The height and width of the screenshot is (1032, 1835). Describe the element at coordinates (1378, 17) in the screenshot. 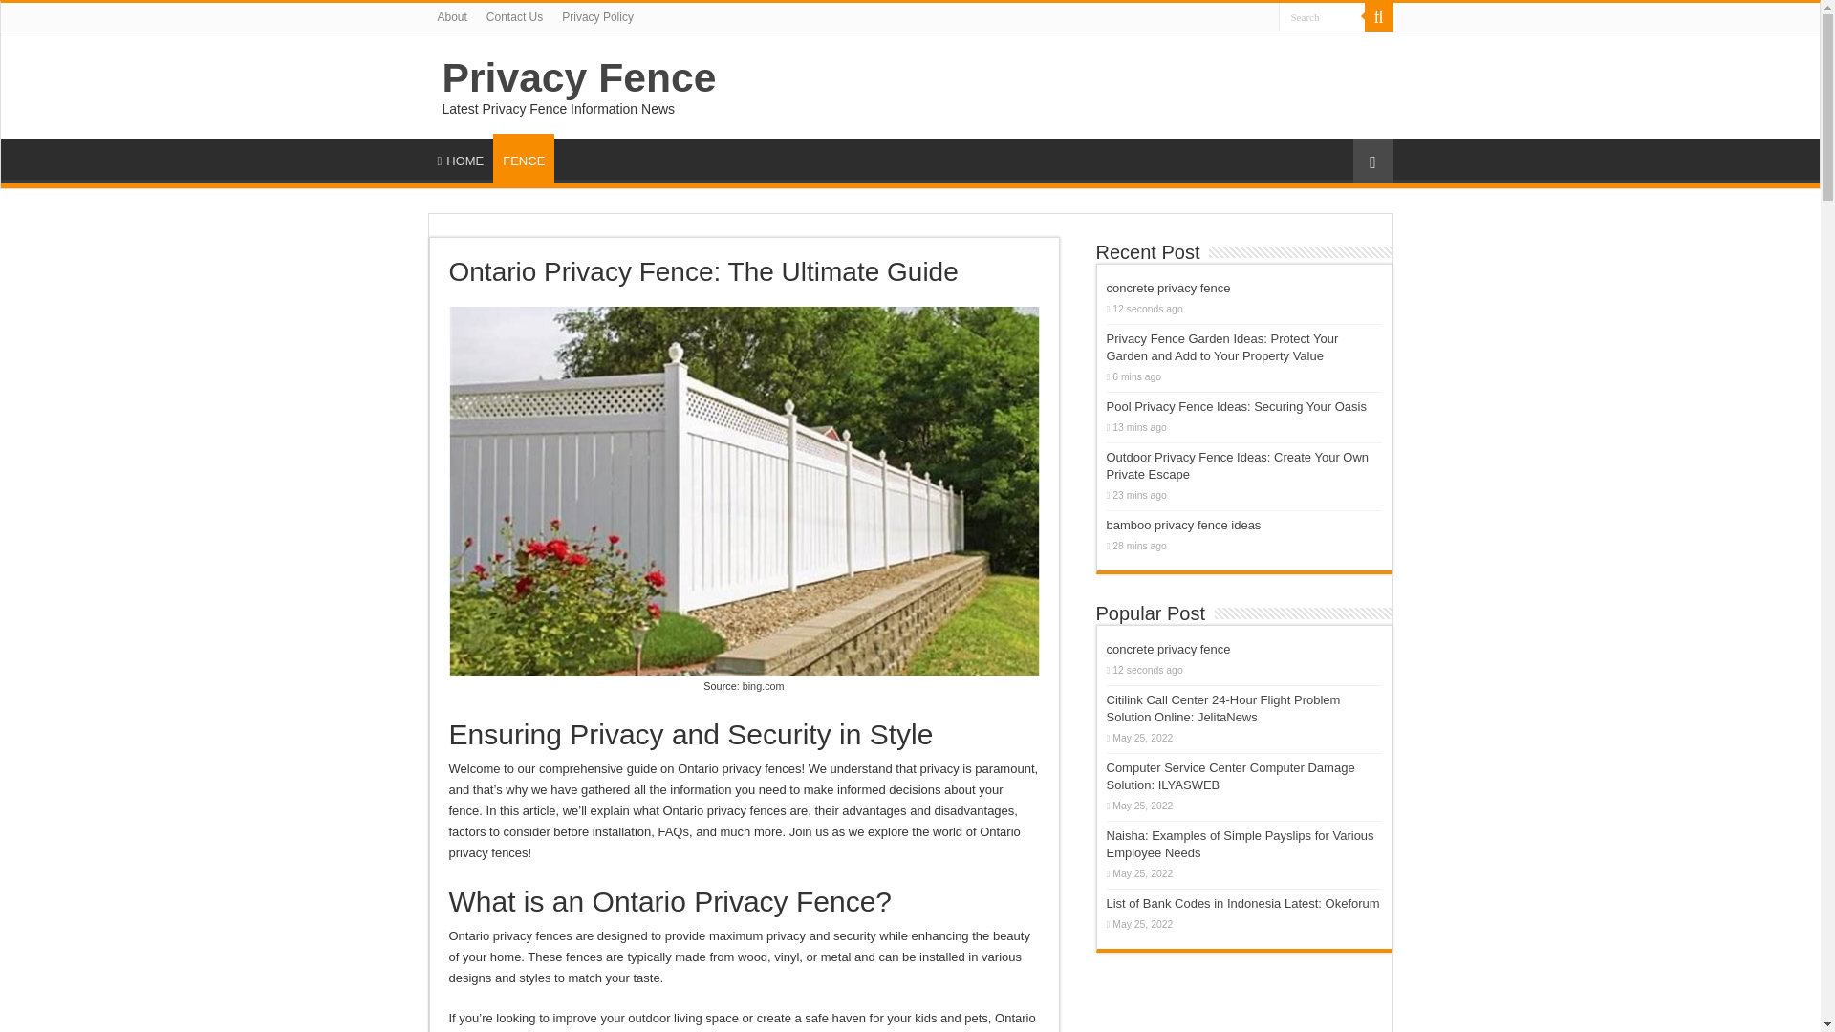

I see `Search` at that location.